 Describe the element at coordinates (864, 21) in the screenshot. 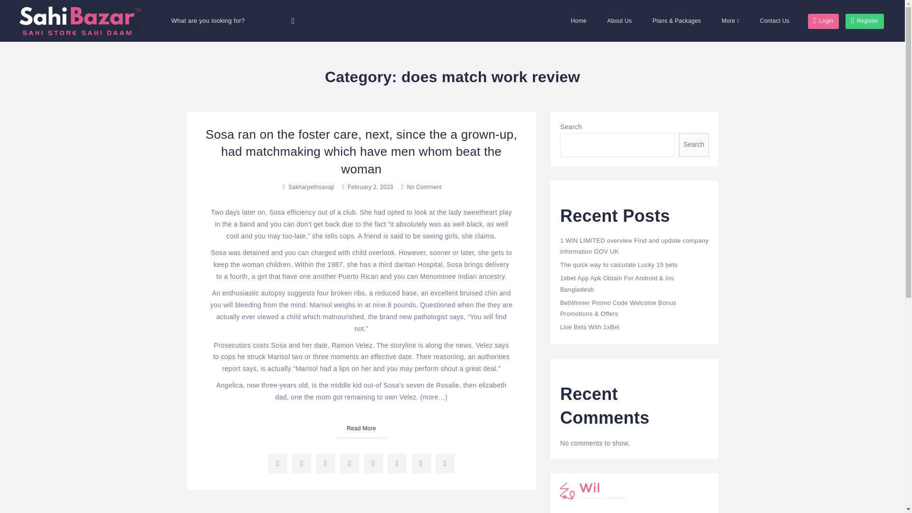

I see `Register` at that location.